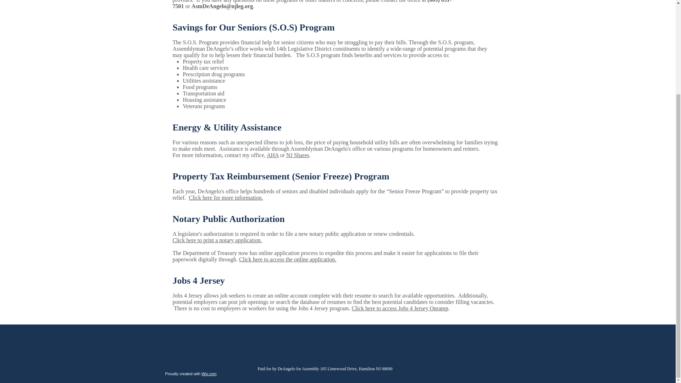 This screenshot has width=681, height=383. What do you see at coordinates (209, 373) in the screenshot?
I see `Wix.com` at bounding box center [209, 373].